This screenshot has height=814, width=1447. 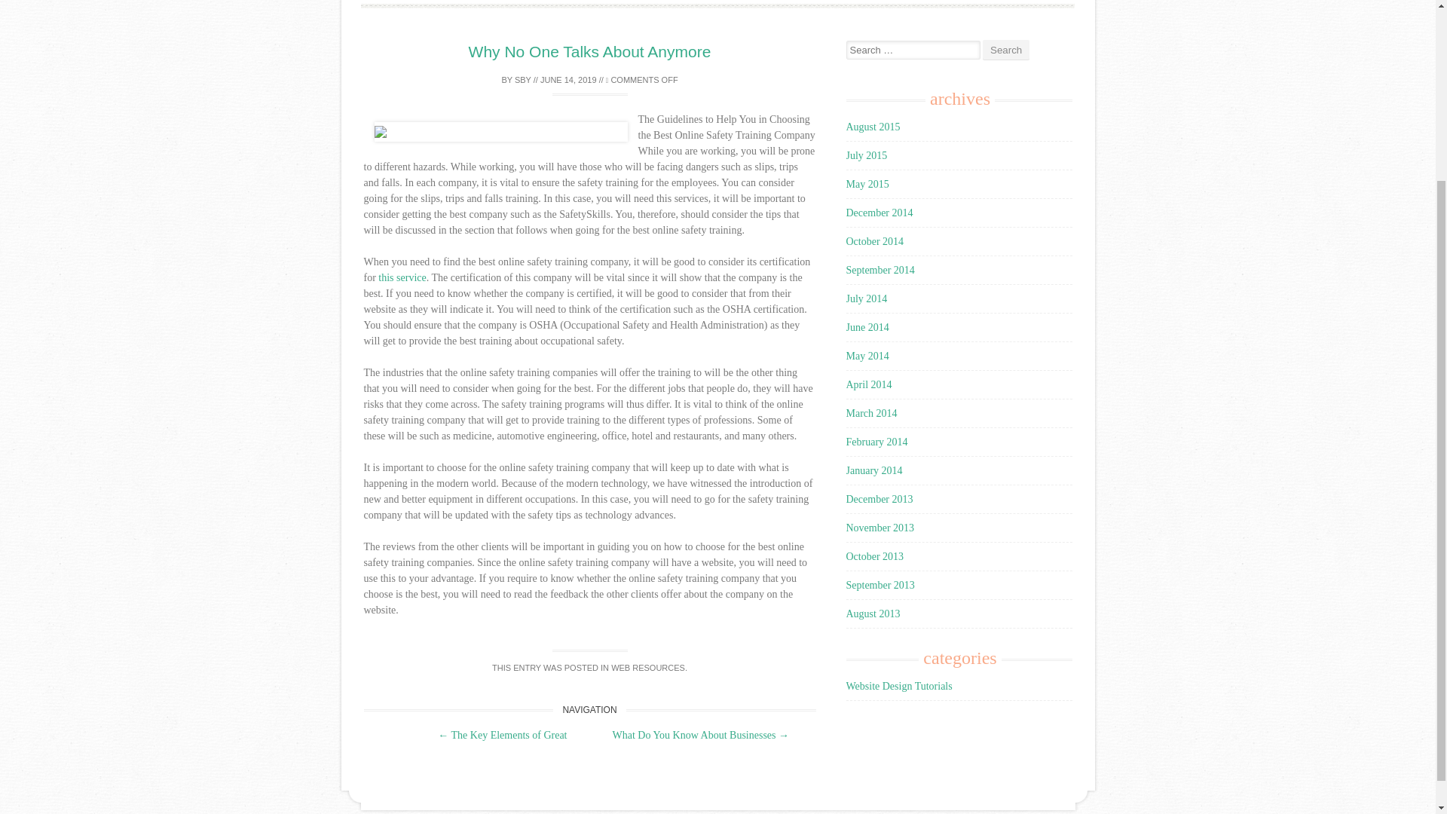 What do you see at coordinates (867, 356) in the screenshot?
I see `May 2014` at bounding box center [867, 356].